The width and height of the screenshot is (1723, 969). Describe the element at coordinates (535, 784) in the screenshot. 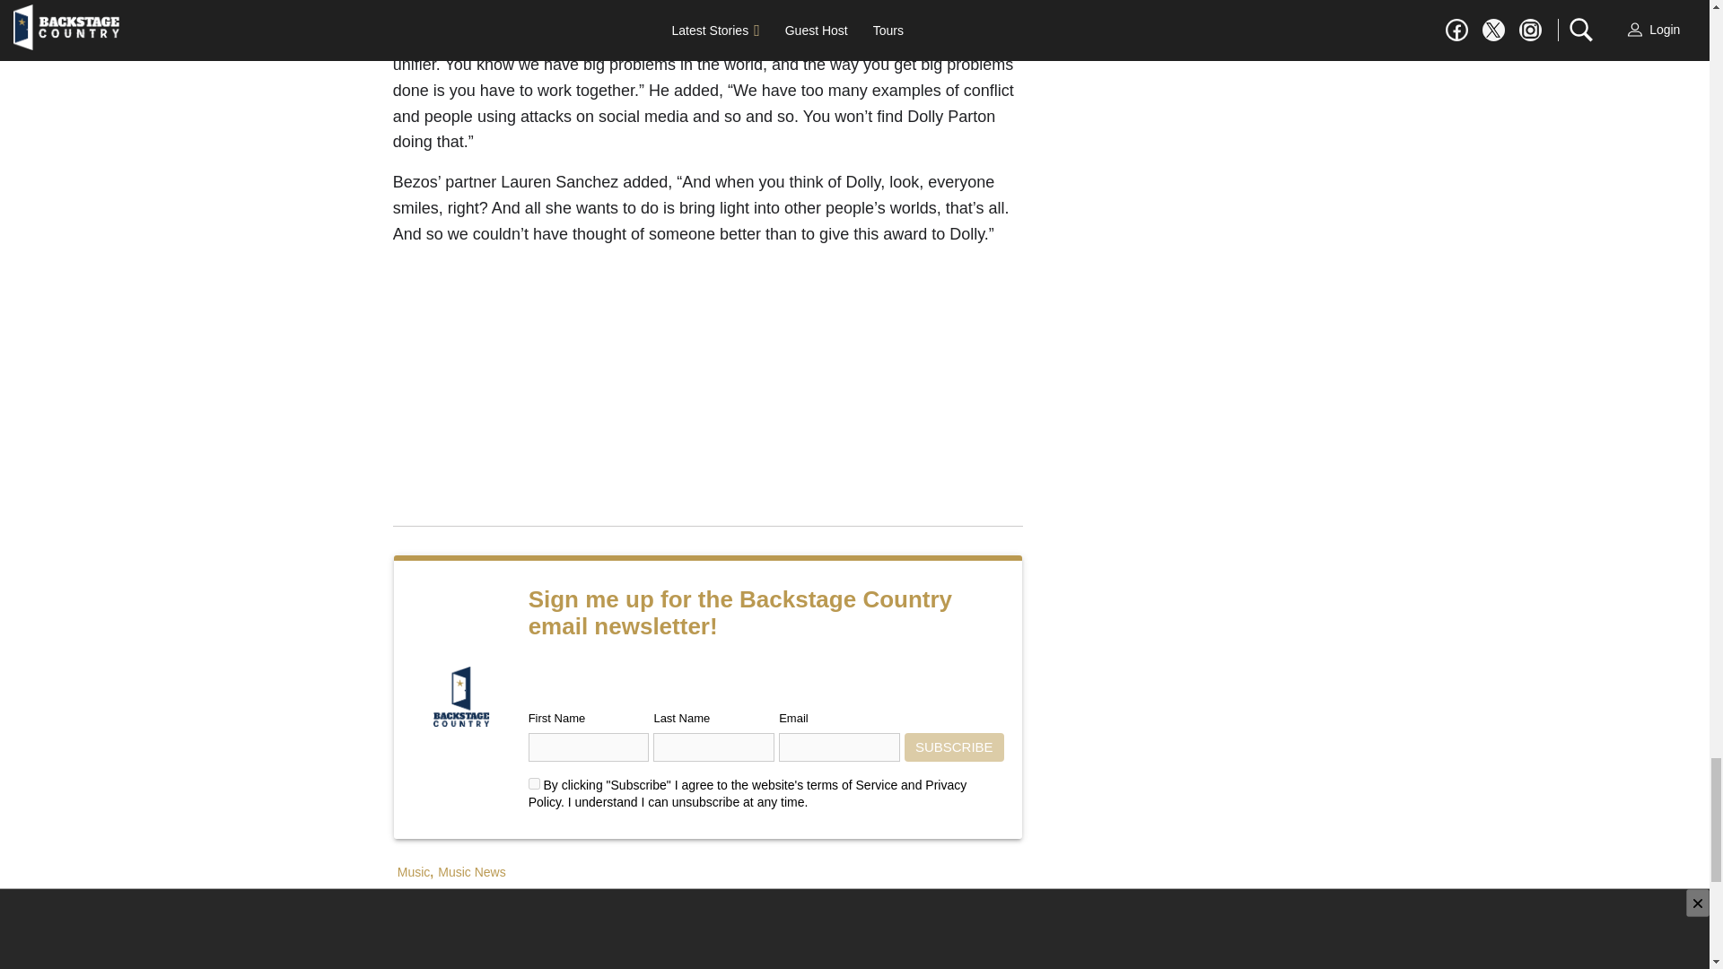

I see `on` at that location.